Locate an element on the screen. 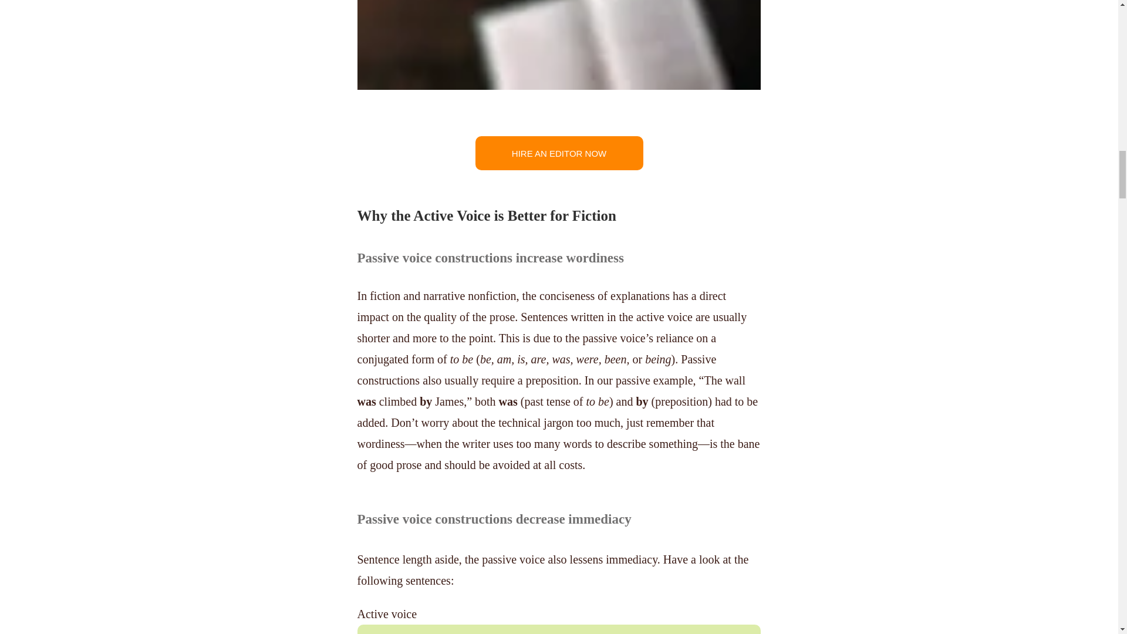 This screenshot has height=634, width=1127. HIRE AN EDITOR NOW is located at coordinates (559, 153).